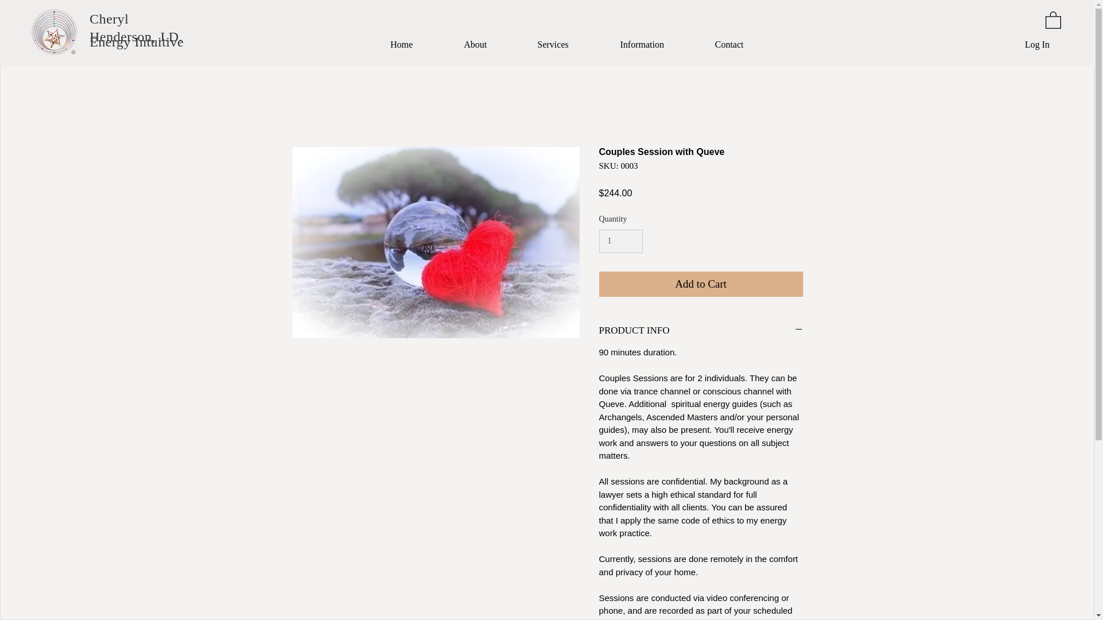 This screenshot has height=620, width=1103. Describe the element at coordinates (701, 330) in the screenshot. I see `PRODUCT INFO` at that location.